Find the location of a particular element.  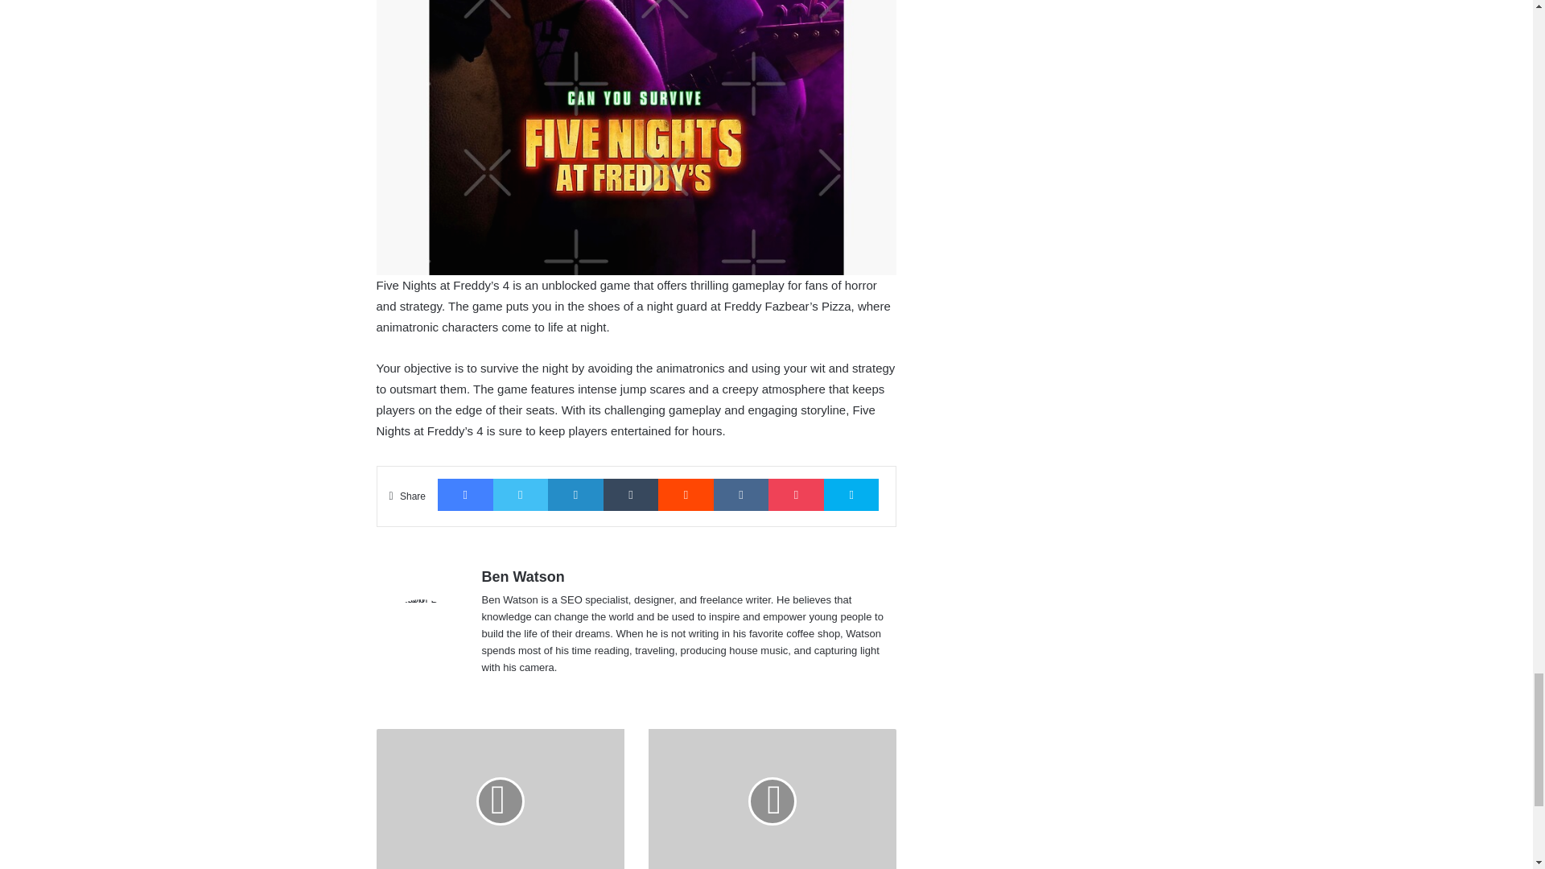

Skype is located at coordinates (851, 495).